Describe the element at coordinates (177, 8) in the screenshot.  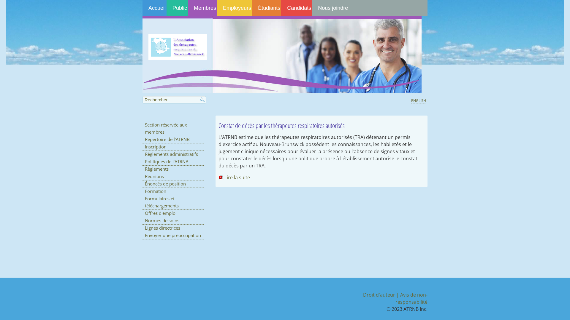
I see `Public` at that location.